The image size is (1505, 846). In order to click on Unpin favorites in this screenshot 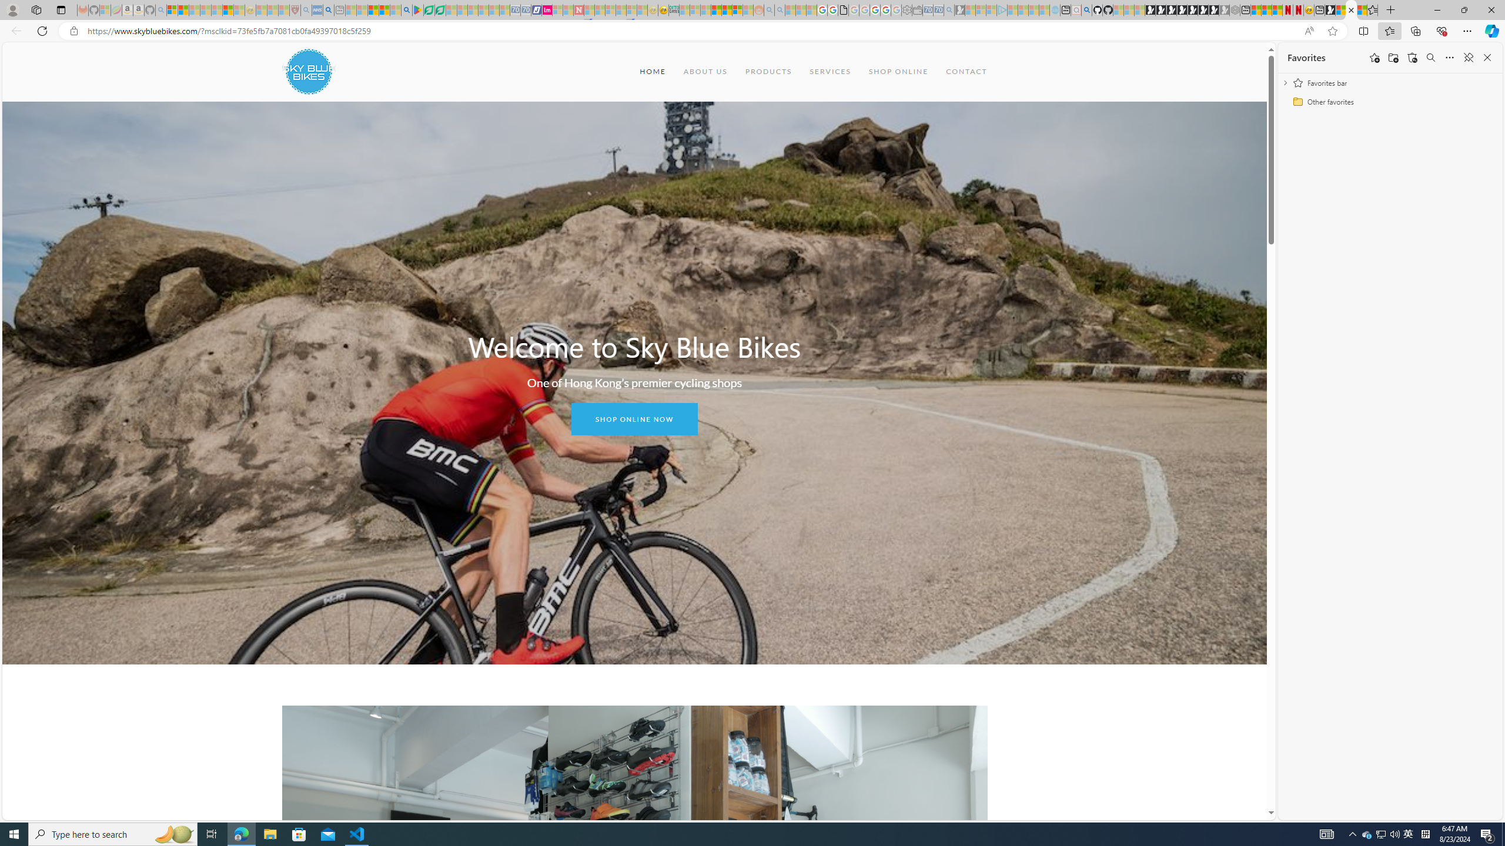, I will do `click(1468, 58)`.